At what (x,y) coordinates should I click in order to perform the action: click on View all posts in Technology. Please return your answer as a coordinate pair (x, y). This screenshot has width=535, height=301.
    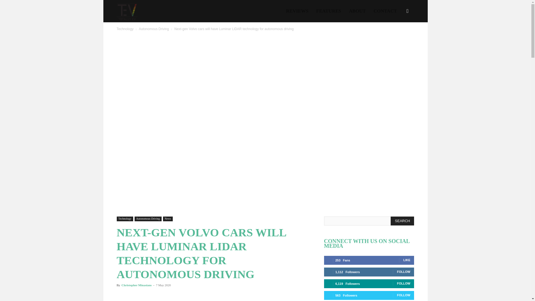
    Looking at the image, I should click on (125, 29).